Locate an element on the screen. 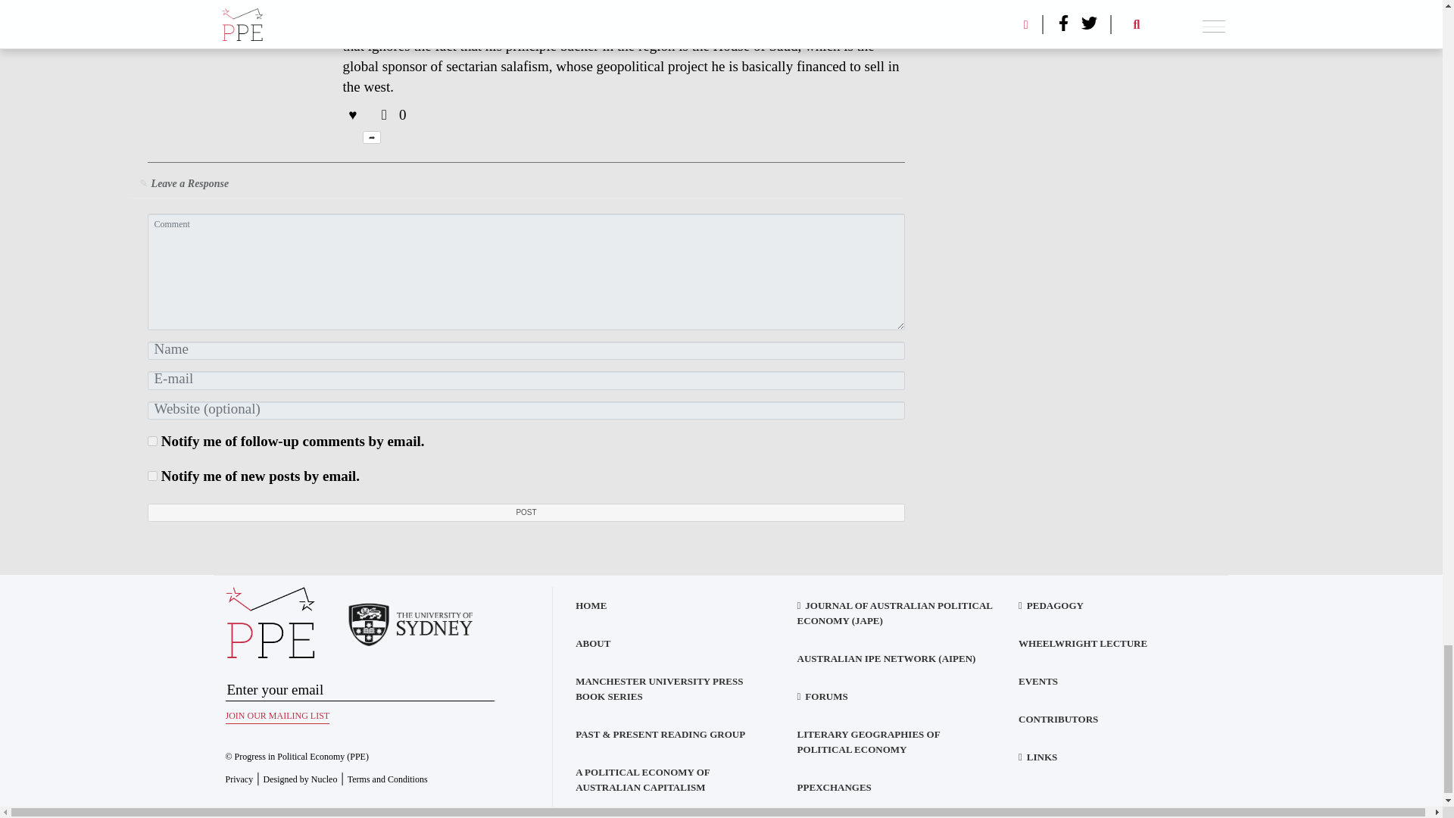 This screenshot has width=1454, height=818. Post is located at coordinates (526, 514).